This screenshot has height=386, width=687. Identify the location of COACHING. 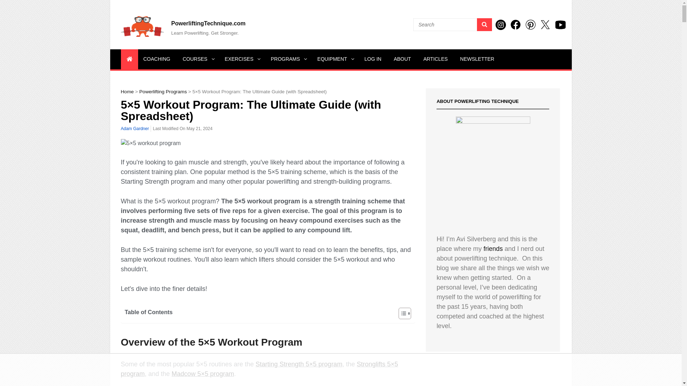
(157, 59).